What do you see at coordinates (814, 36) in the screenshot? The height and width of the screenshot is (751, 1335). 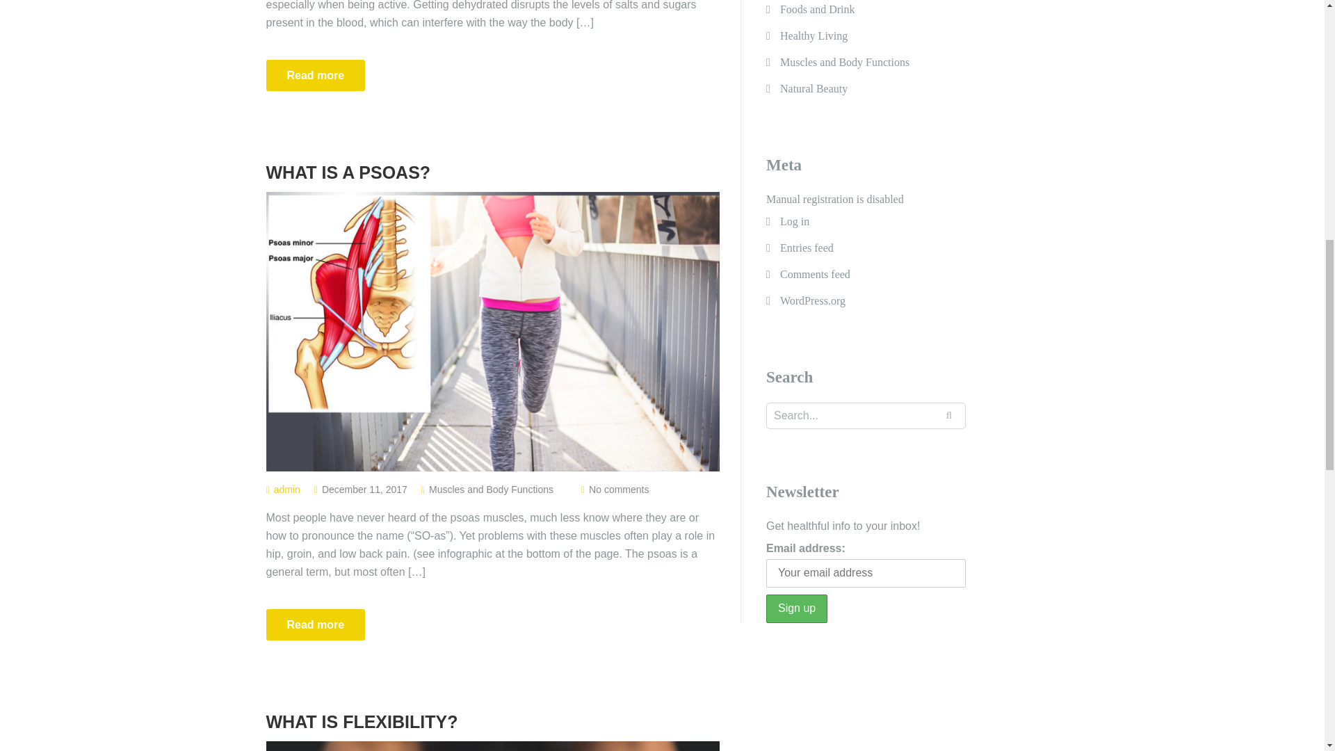 I see `Healthy Living` at bounding box center [814, 36].